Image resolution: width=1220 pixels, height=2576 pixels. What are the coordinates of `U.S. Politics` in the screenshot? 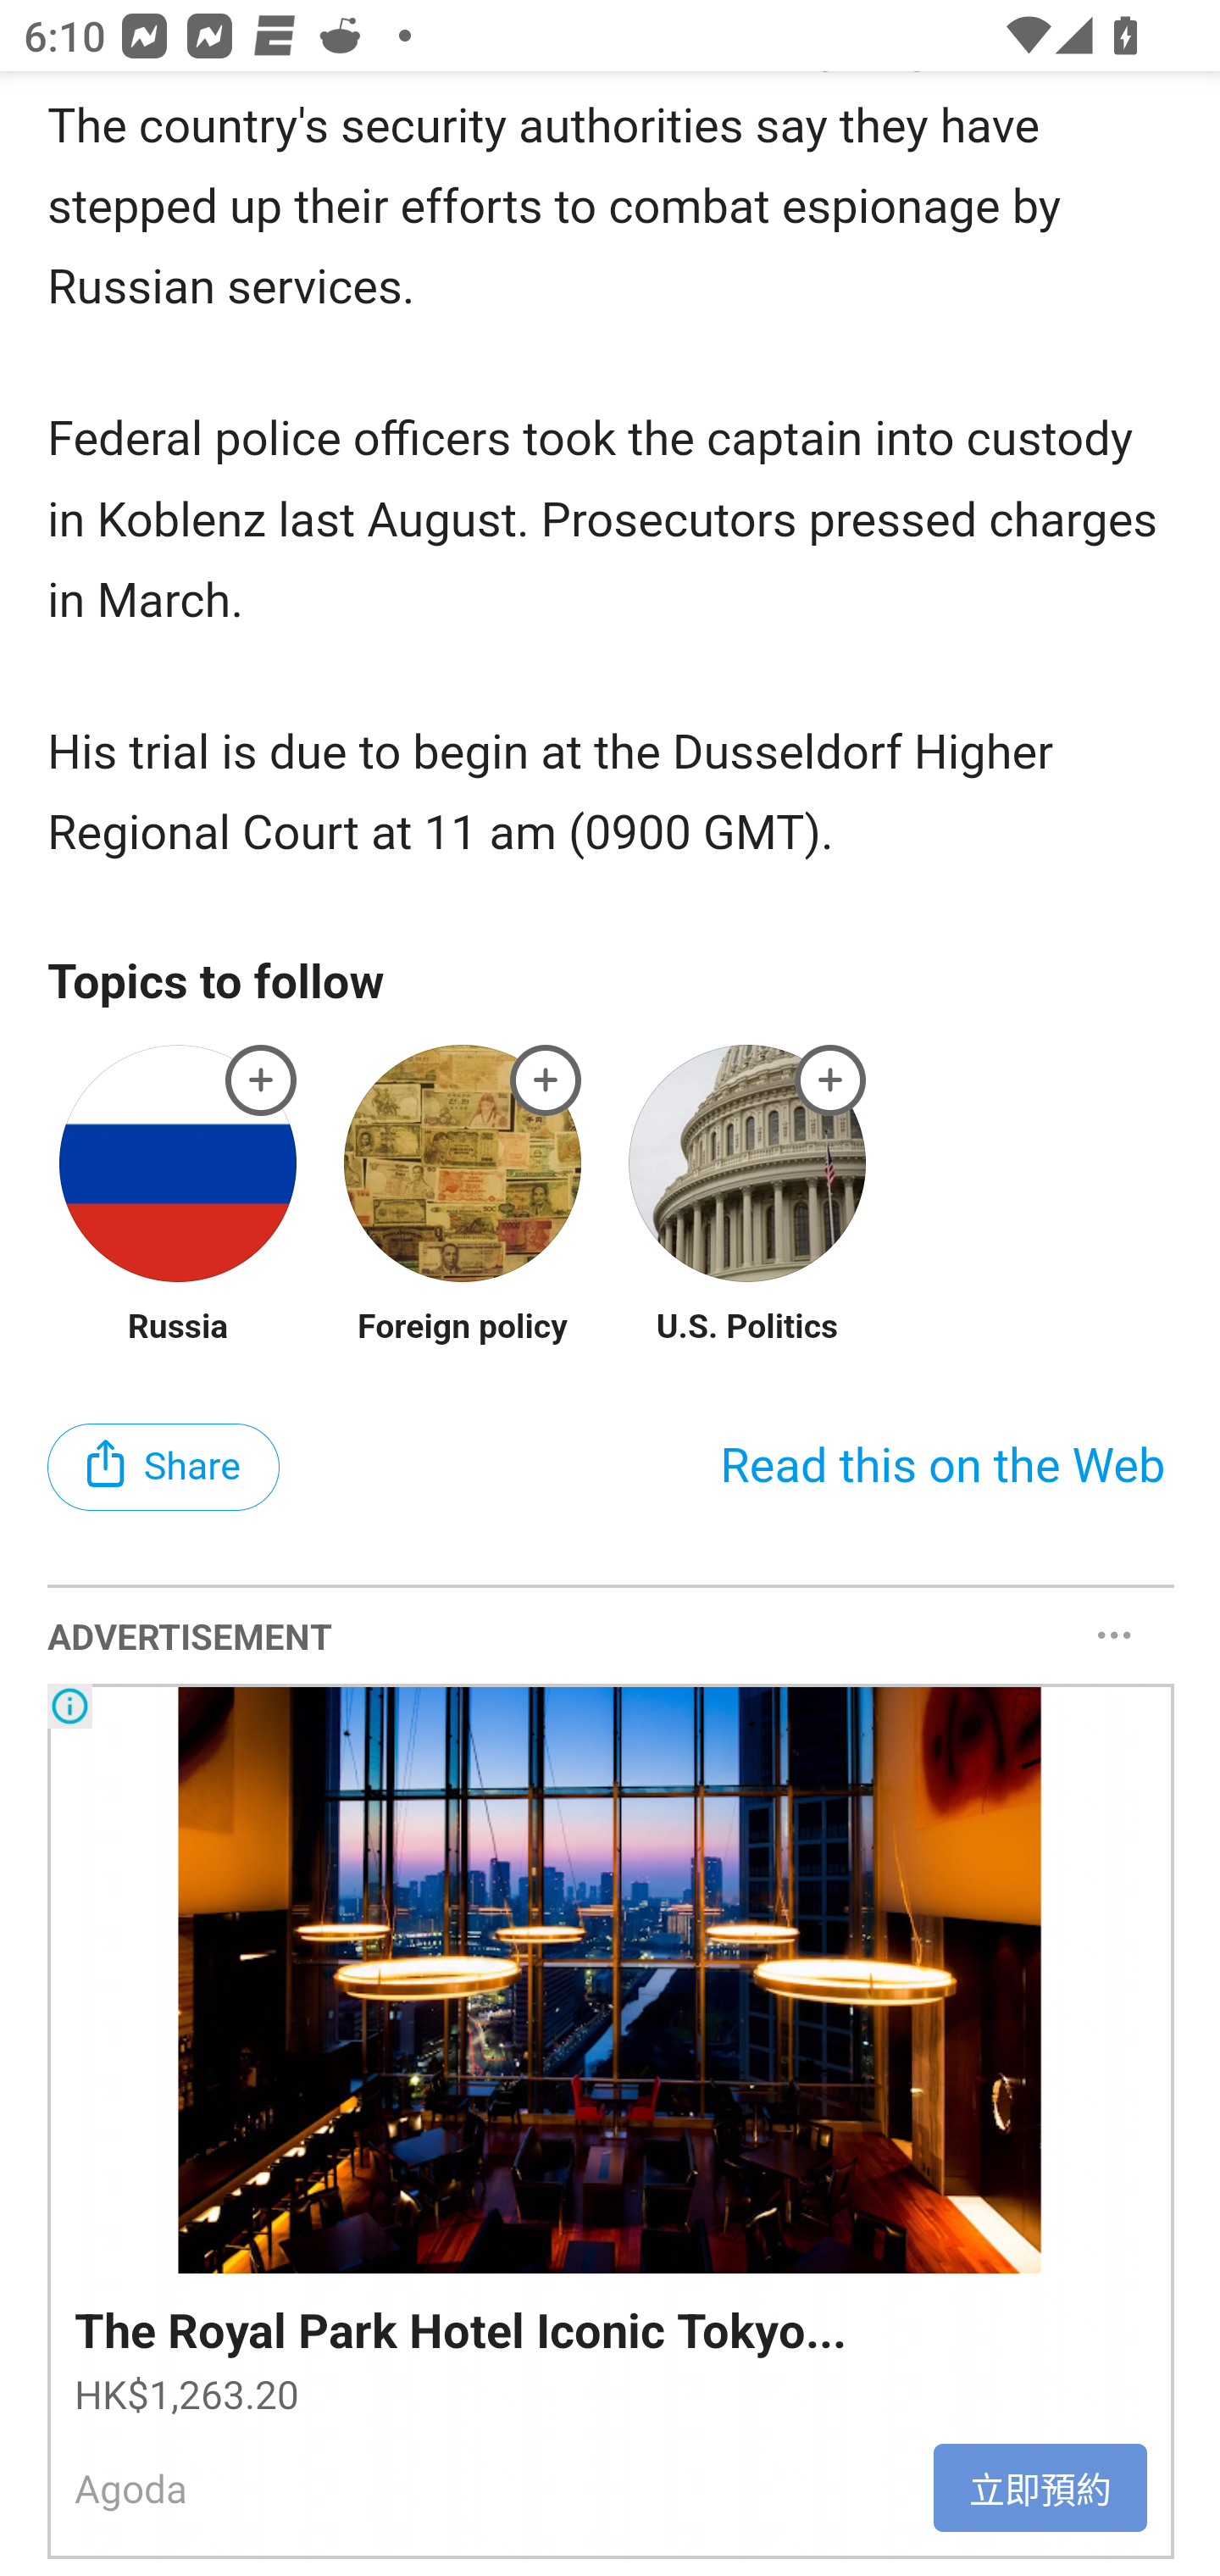 It's located at (747, 1329).